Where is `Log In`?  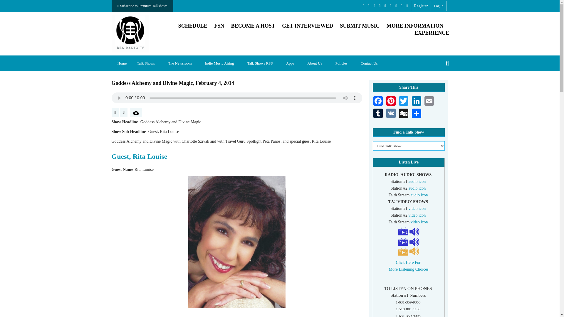 Log In is located at coordinates (438, 6).